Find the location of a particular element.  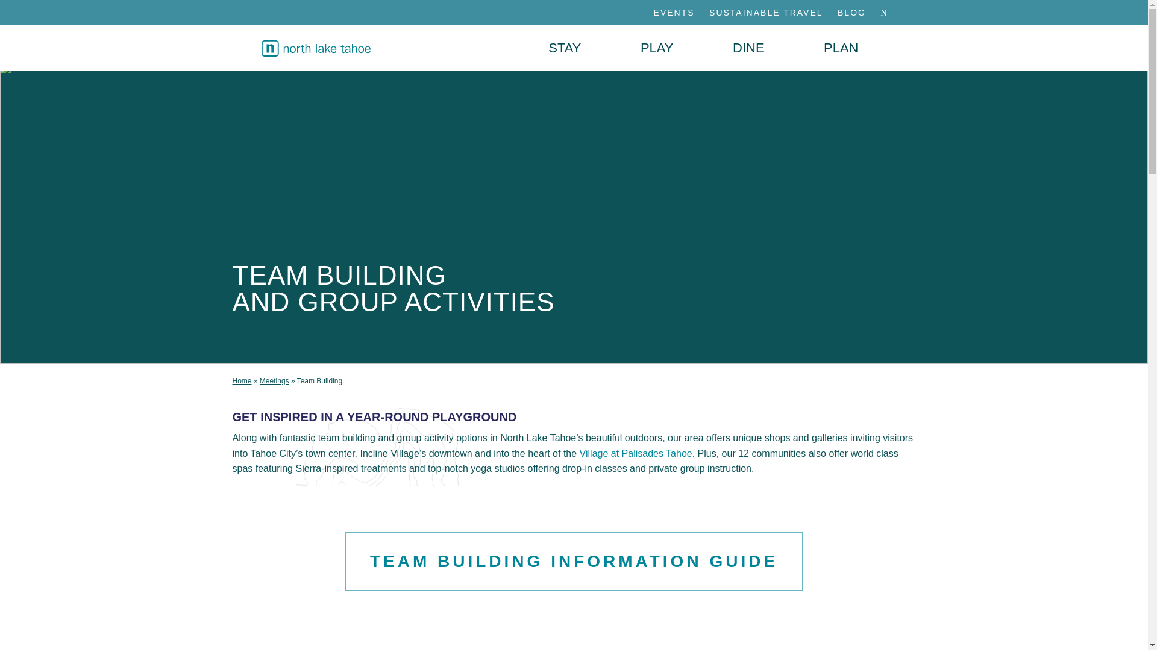

STAY is located at coordinates (564, 48).